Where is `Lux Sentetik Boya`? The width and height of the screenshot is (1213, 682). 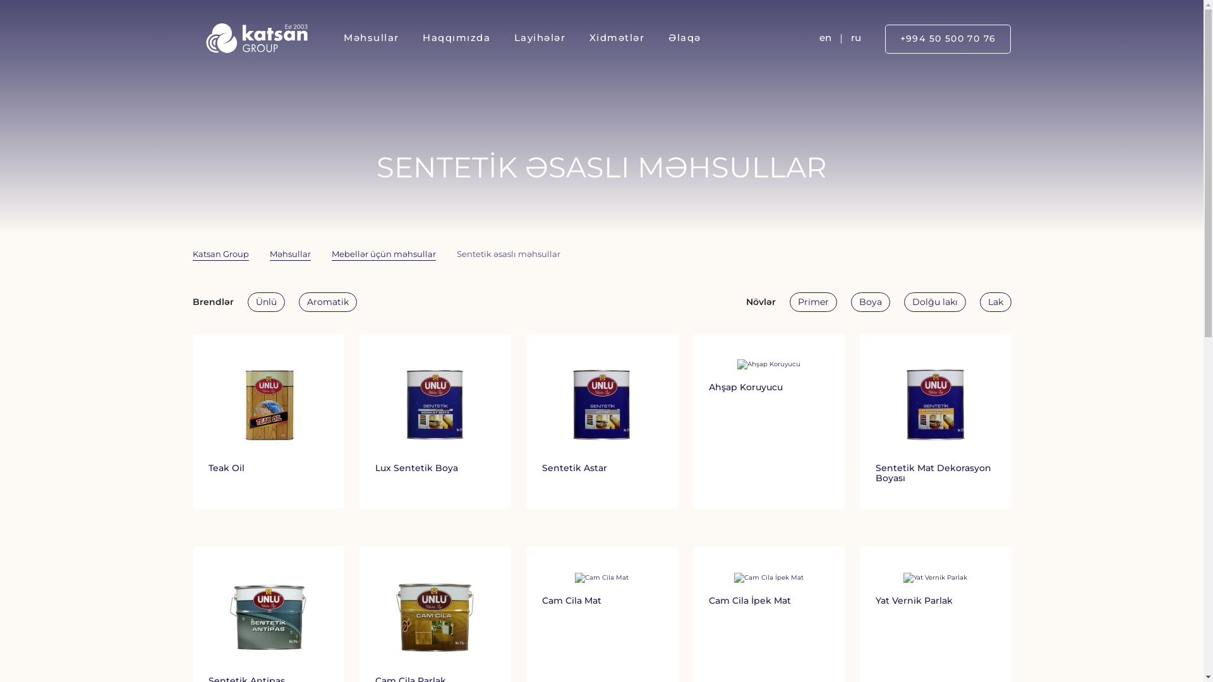
Lux Sentetik Boya is located at coordinates (435, 421).